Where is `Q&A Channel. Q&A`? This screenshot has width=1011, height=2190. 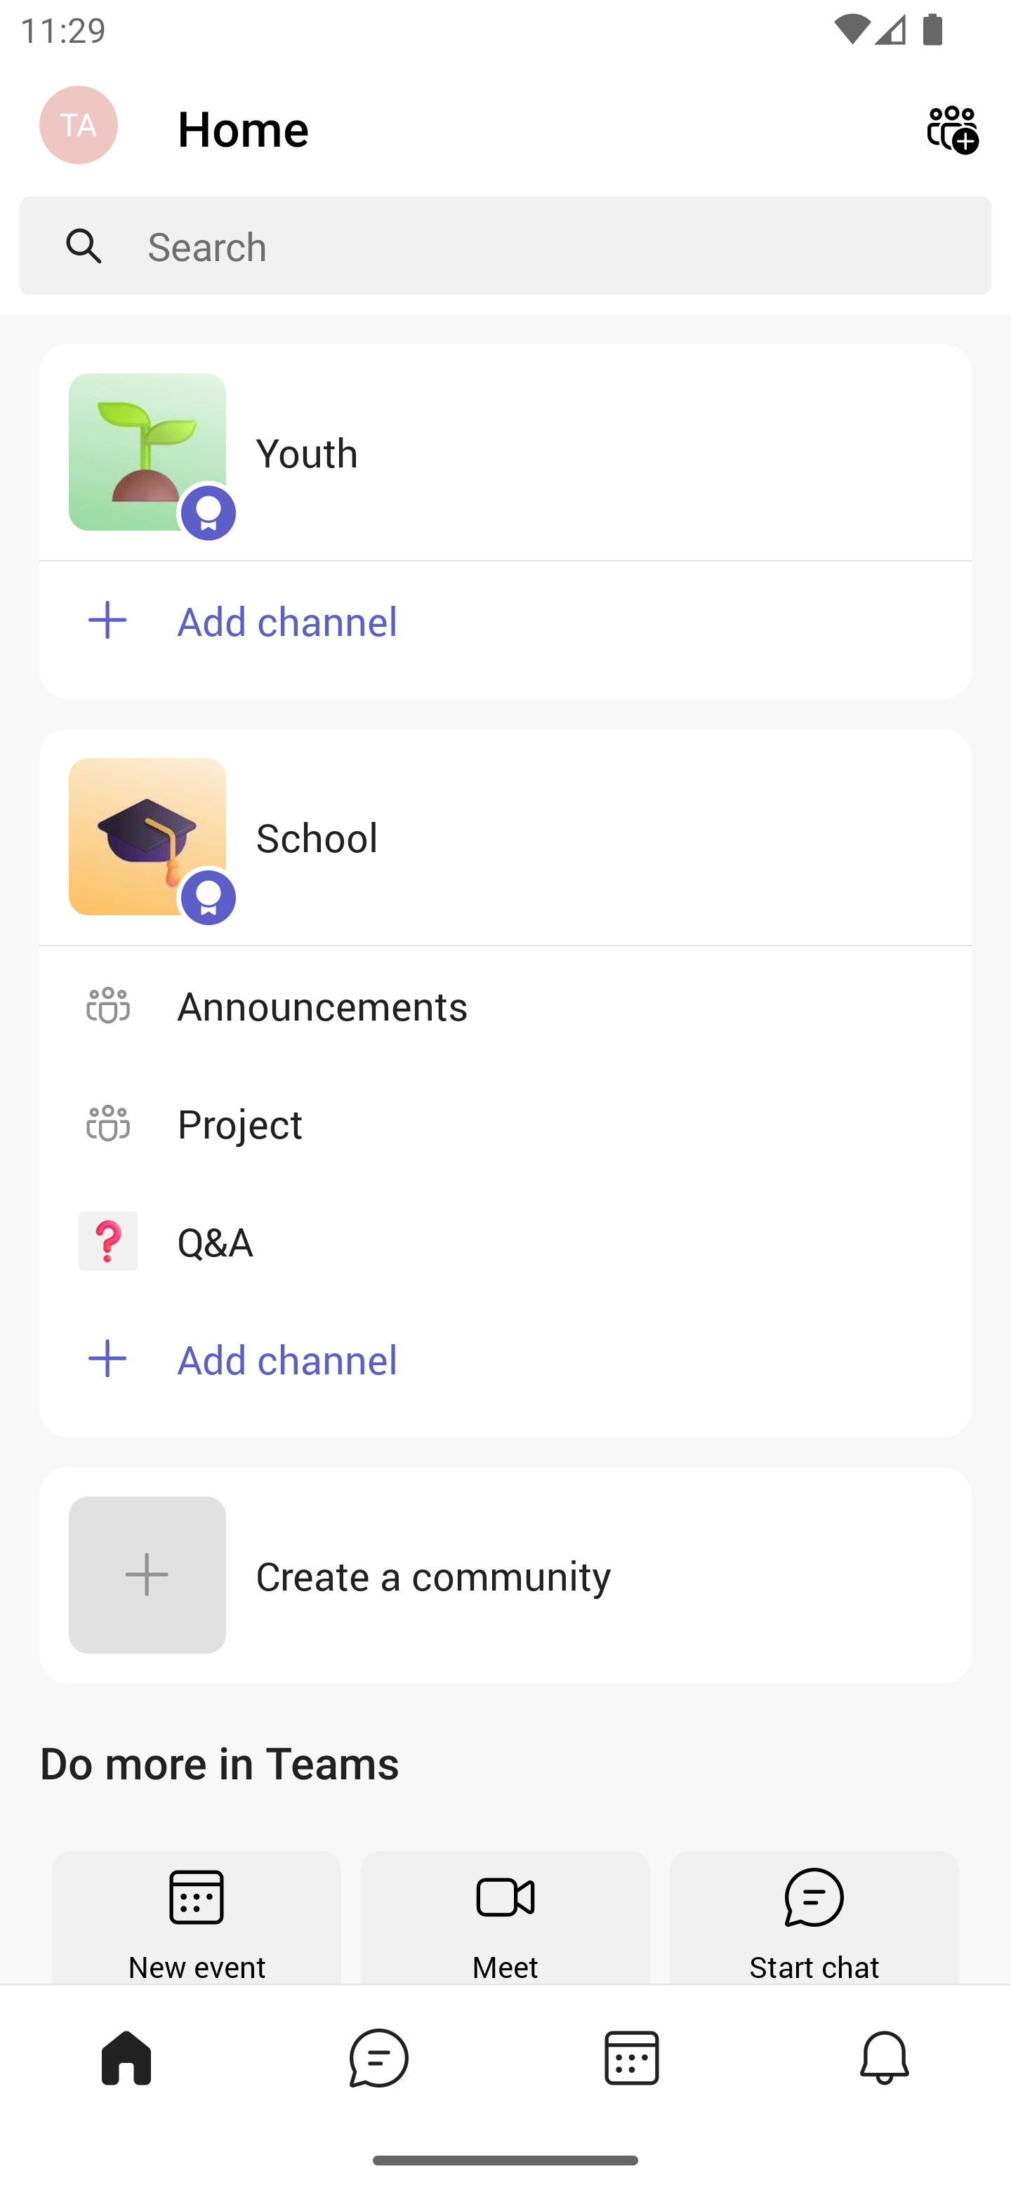 Q&A Channel. Q&A is located at coordinates (505, 1241).